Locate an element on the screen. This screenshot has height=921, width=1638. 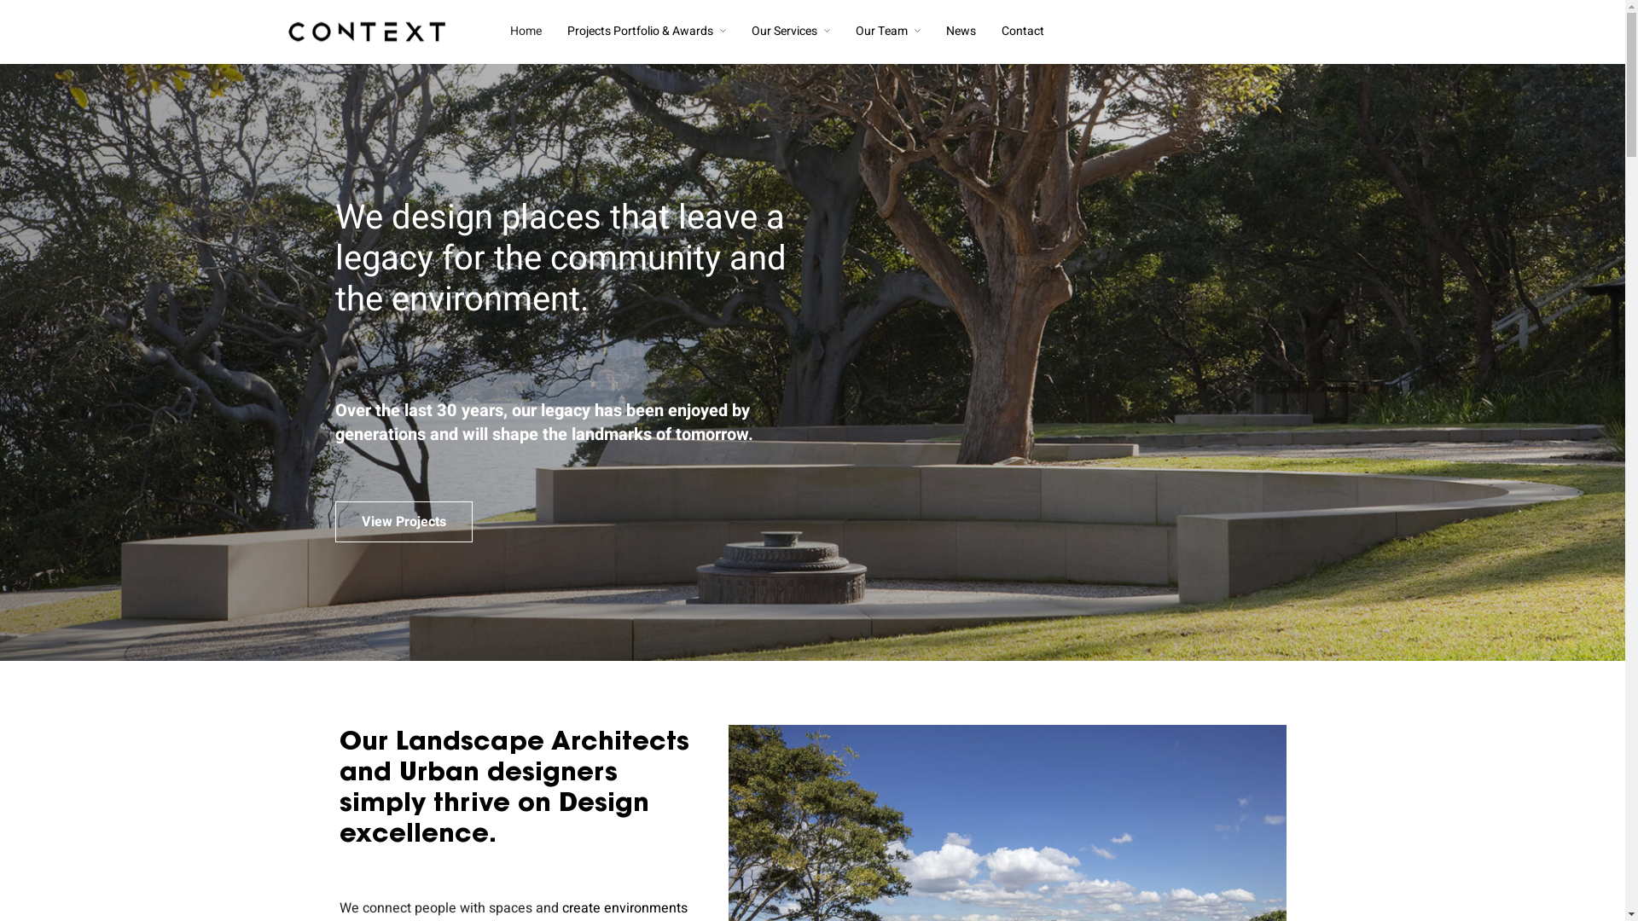
Our Team is located at coordinates (887, 32).